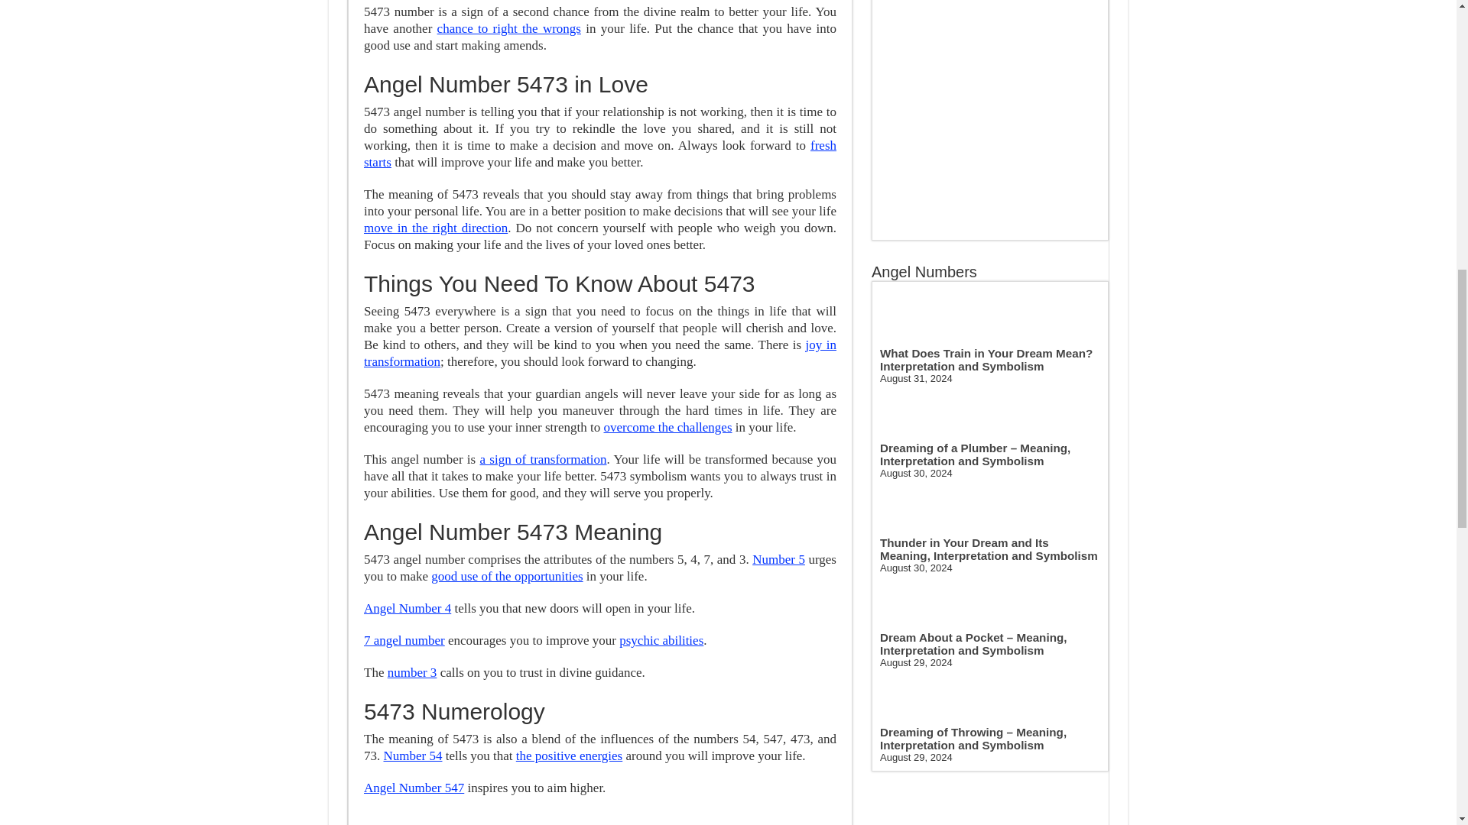 Image resolution: width=1468 pixels, height=825 pixels. What do you see at coordinates (407, 608) in the screenshot?
I see `Angel Number 4` at bounding box center [407, 608].